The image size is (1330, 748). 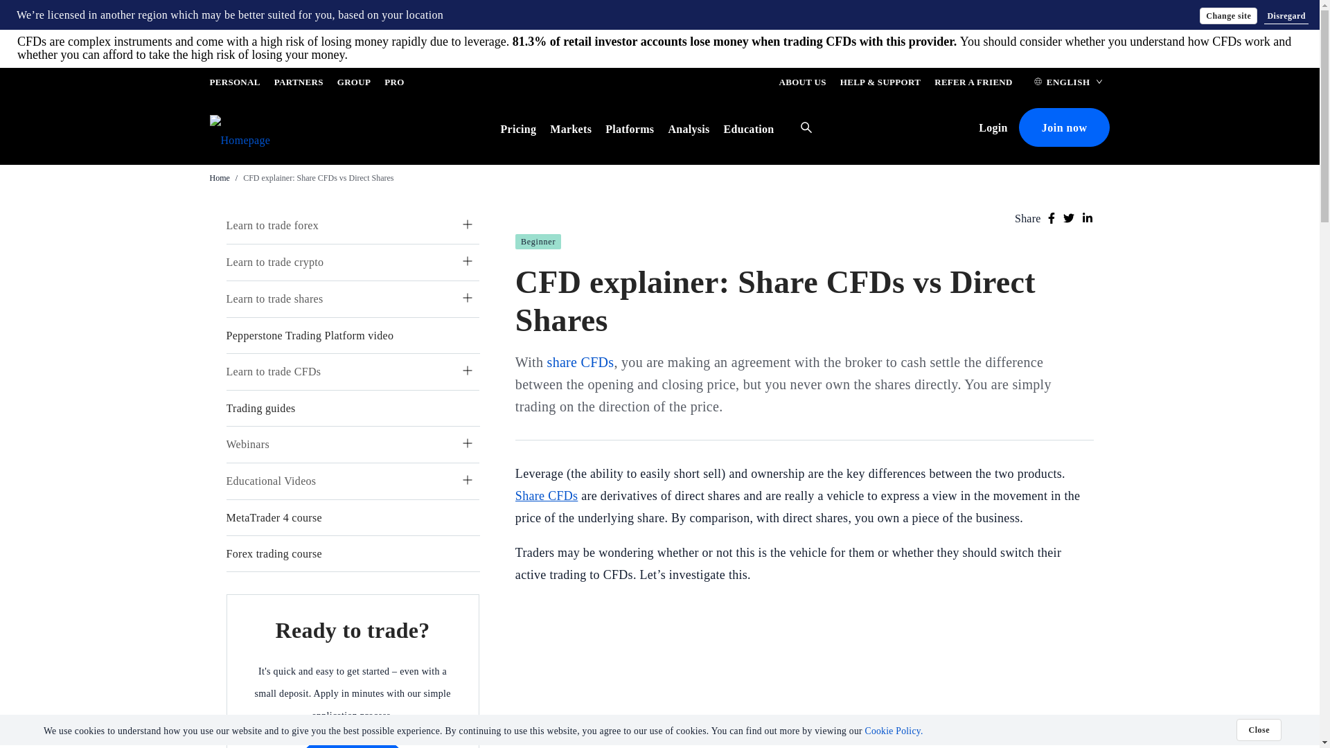 What do you see at coordinates (571, 129) in the screenshot?
I see `Markets` at bounding box center [571, 129].